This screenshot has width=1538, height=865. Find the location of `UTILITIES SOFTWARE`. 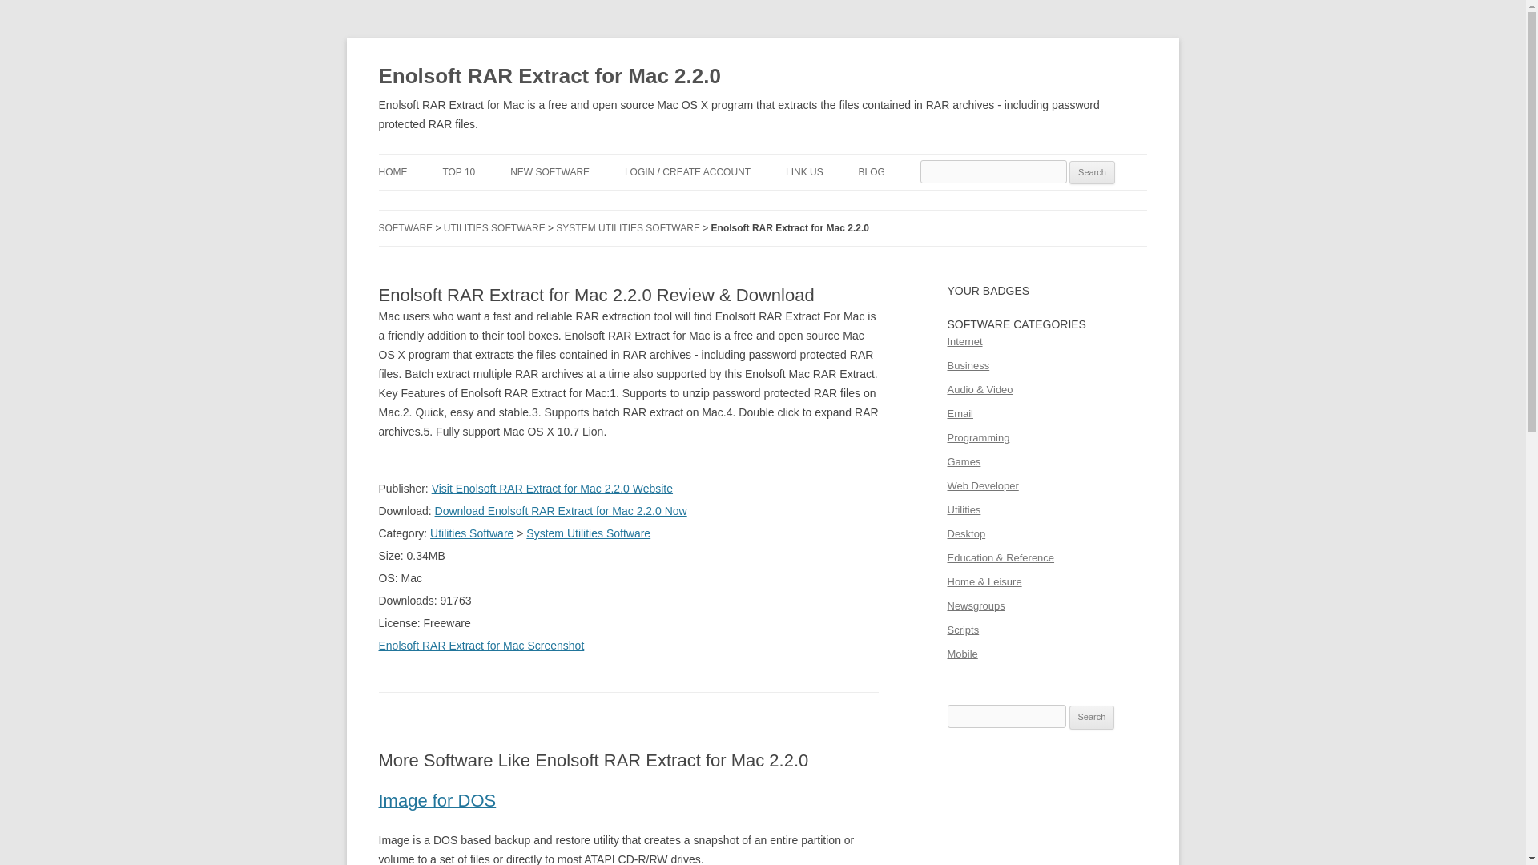

UTILITIES SOFTWARE is located at coordinates (495, 227).